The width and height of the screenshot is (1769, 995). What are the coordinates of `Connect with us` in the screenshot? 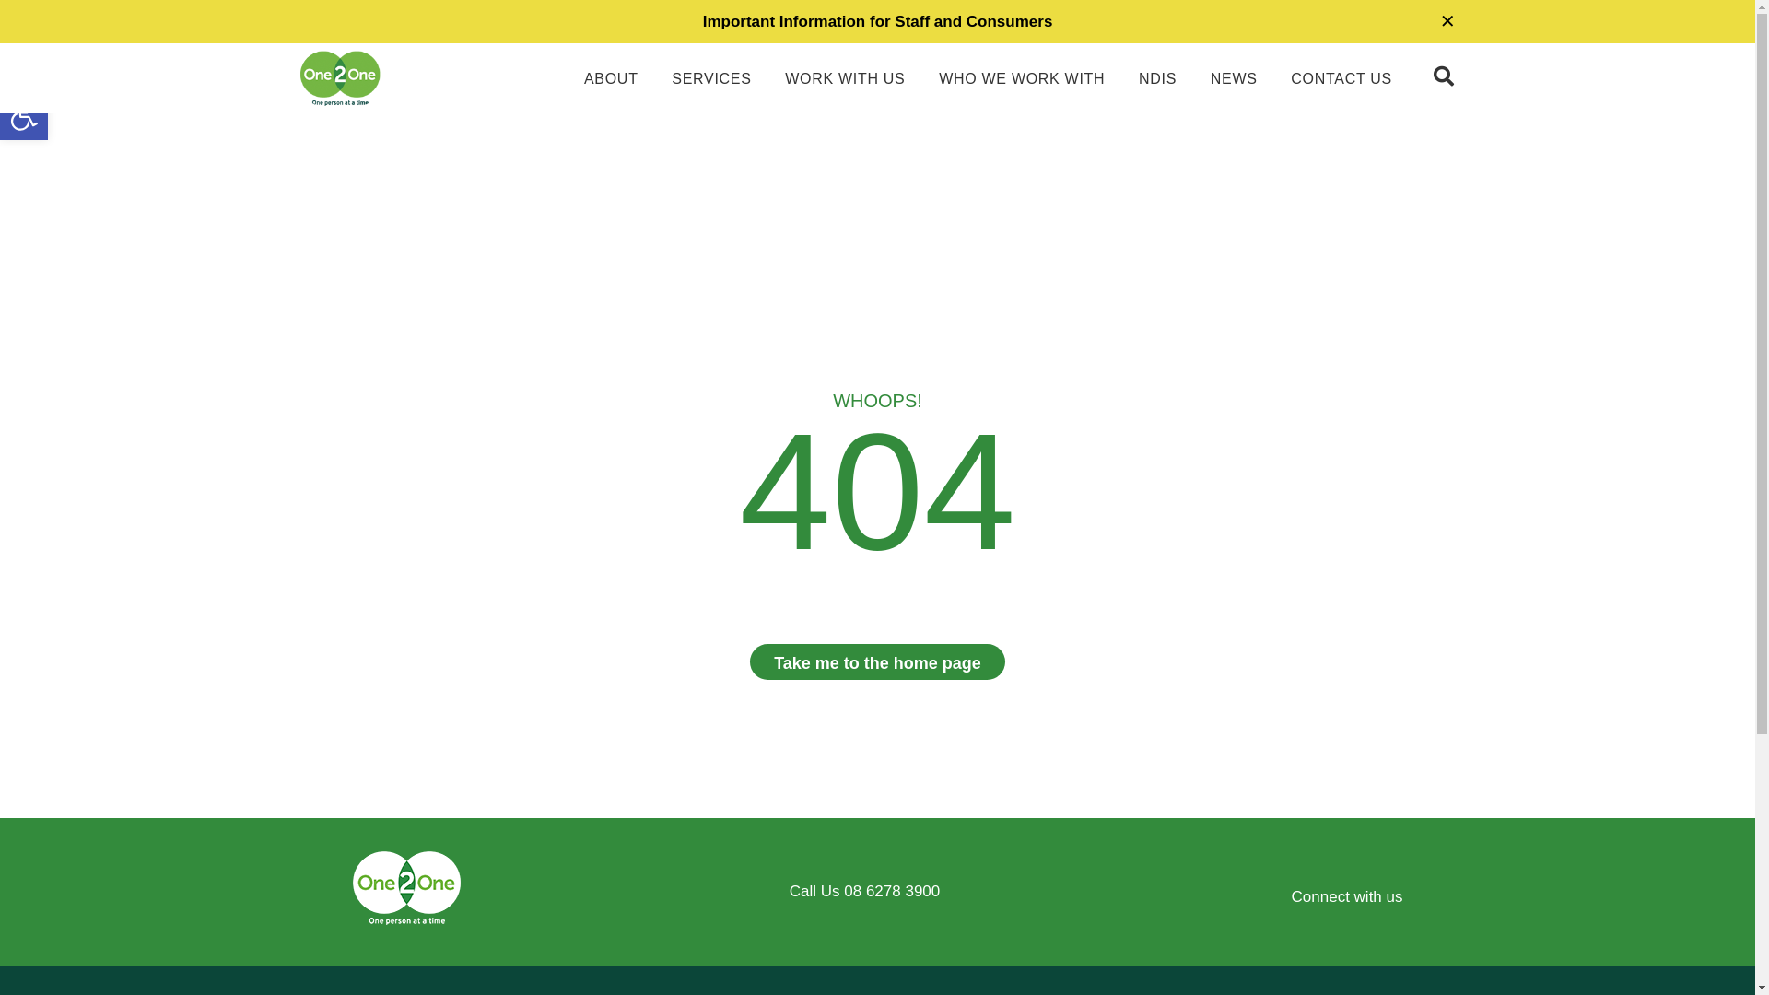 It's located at (1347, 897).